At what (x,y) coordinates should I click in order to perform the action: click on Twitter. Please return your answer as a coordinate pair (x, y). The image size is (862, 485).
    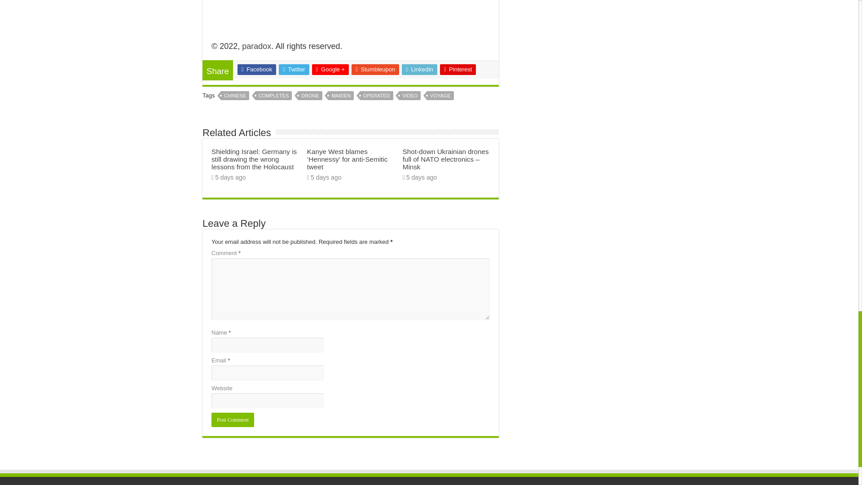
    Looking at the image, I should click on (294, 69).